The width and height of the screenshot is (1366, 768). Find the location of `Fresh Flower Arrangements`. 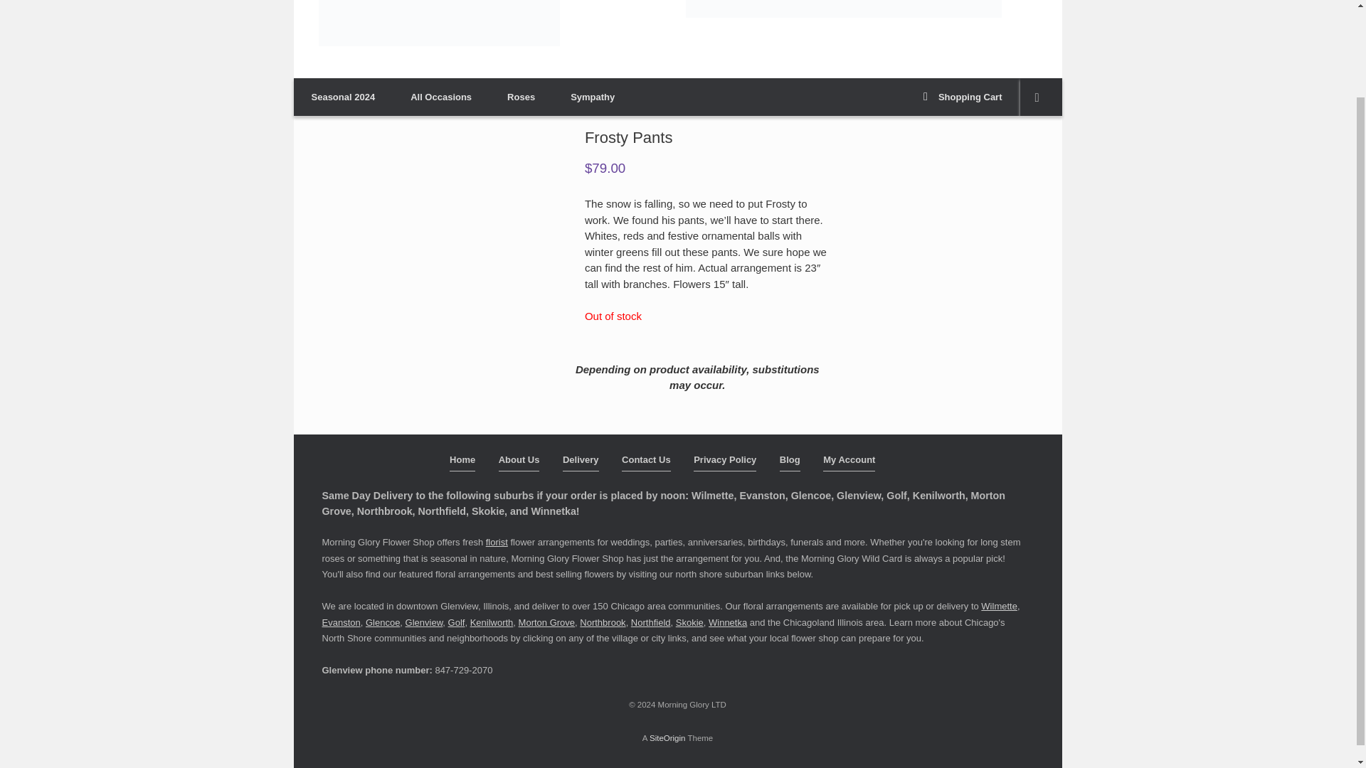

Fresh Flower Arrangements is located at coordinates (843, 9).